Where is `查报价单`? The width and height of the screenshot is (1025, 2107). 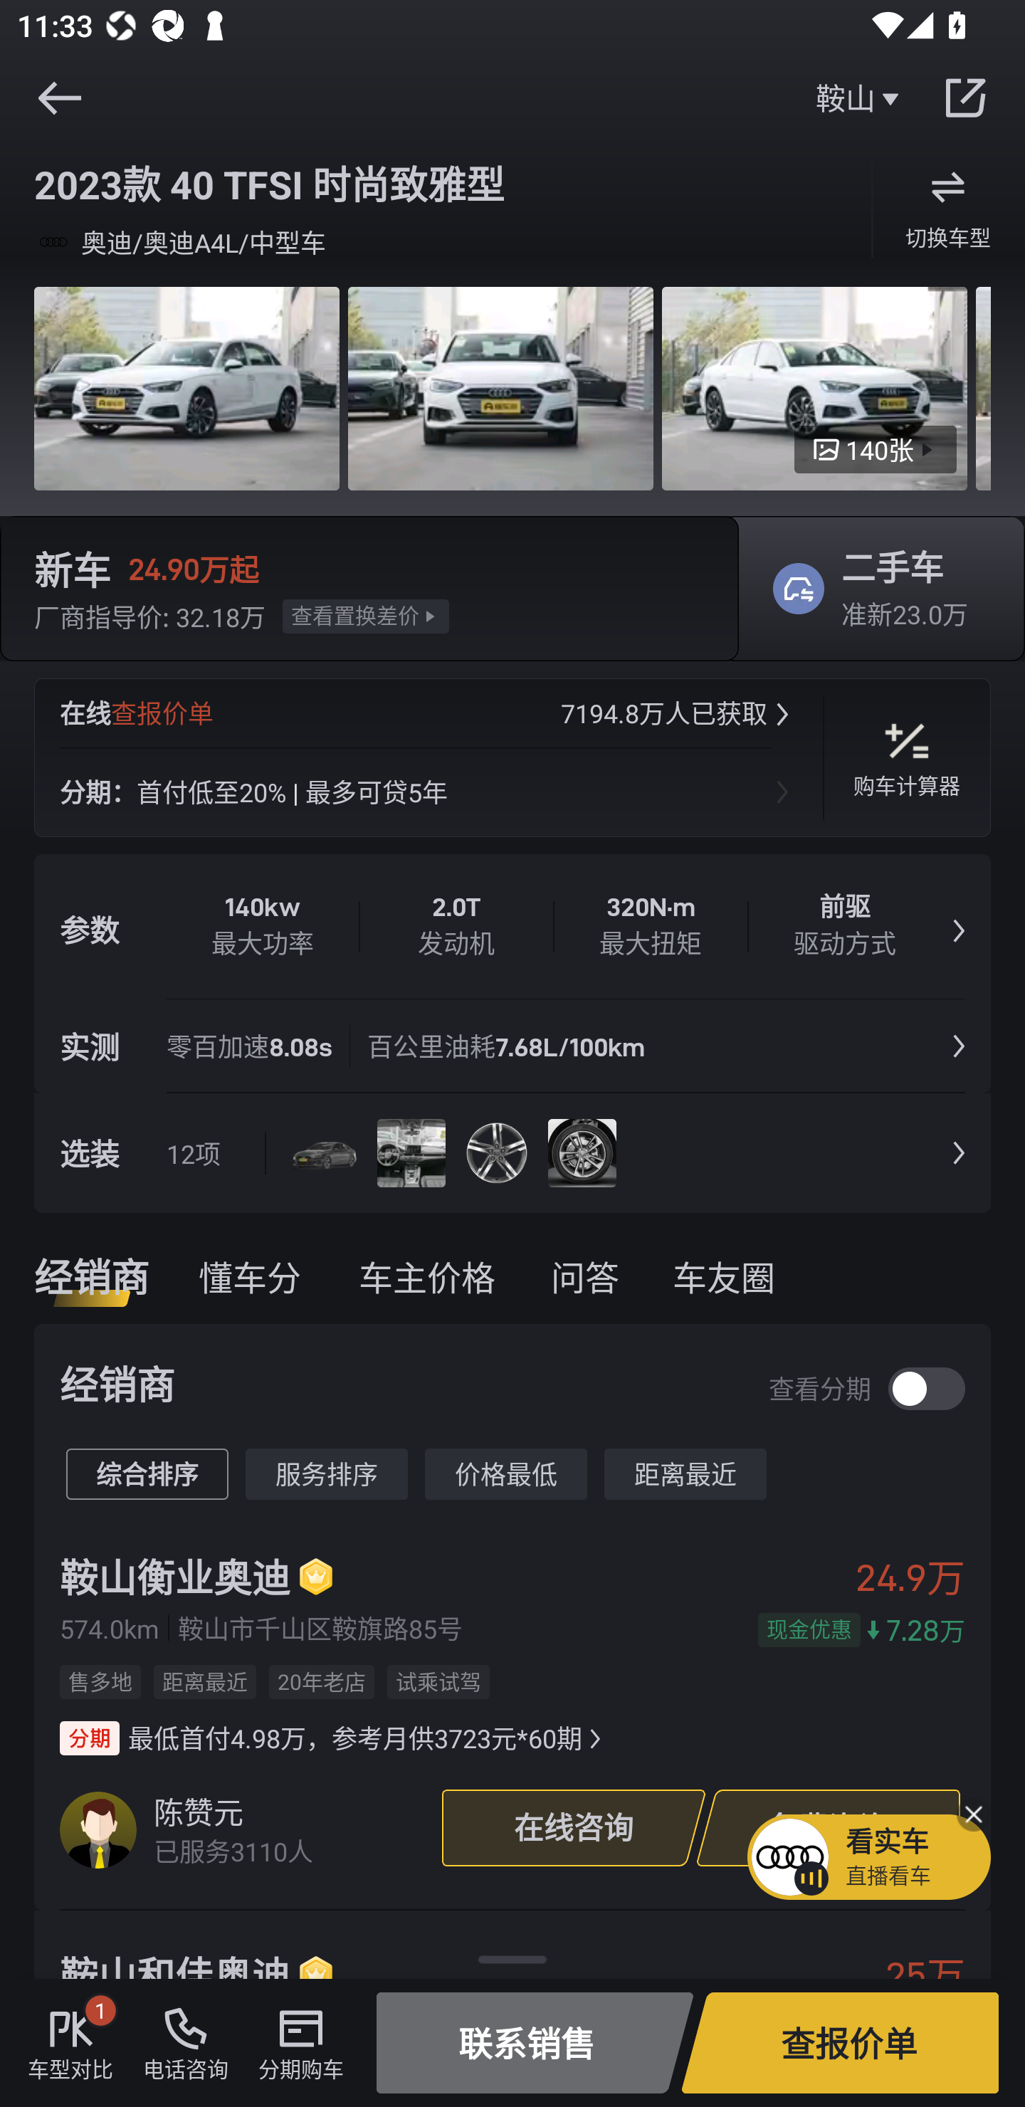 查报价单 is located at coordinates (840, 2043).